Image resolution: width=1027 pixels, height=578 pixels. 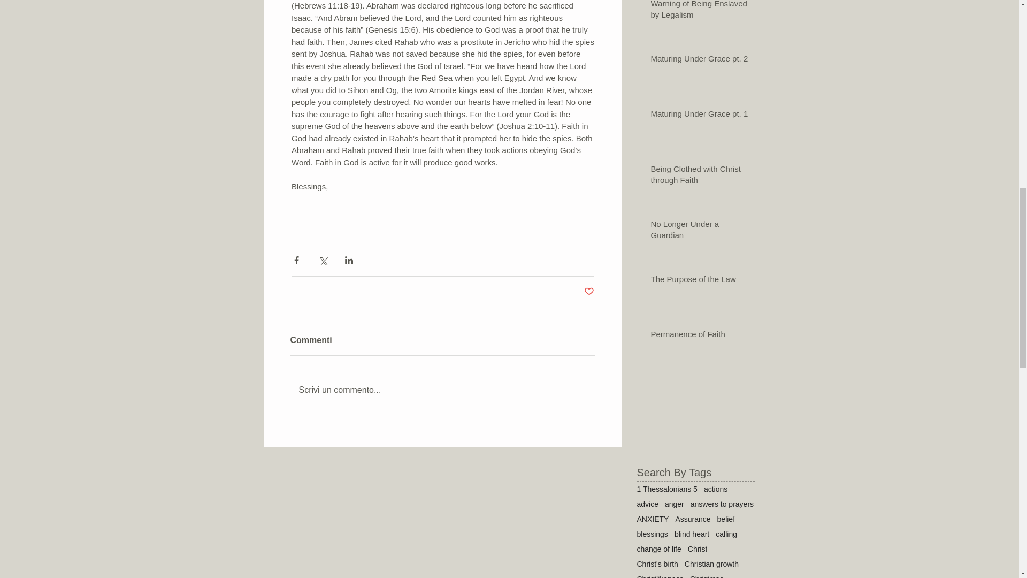 What do you see at coordinates (666, 489) in the screenshot?
I see `1 Thessalonians 5` at bounding box center [666, 489].